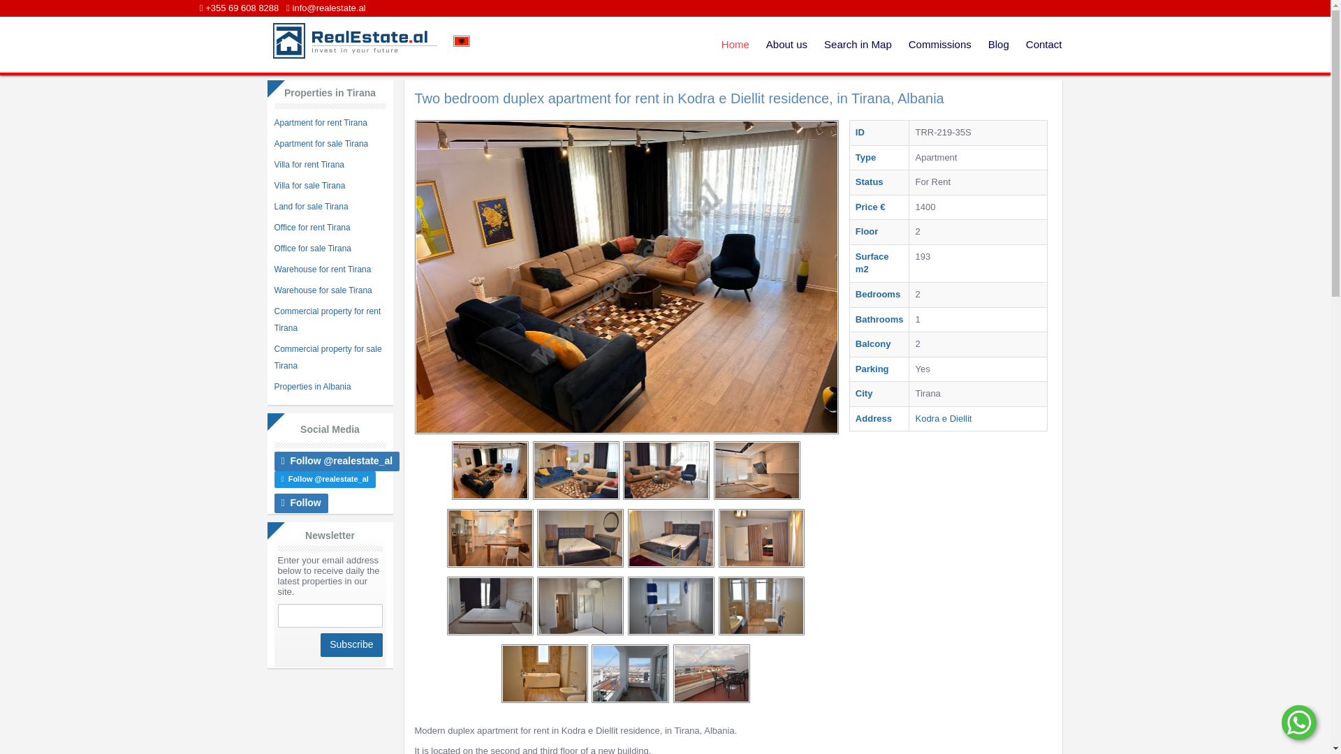 The height and width of the screenshot is (754, 1341). Describe the element at coordinates (940, 44) in the screenshot. I see `Commissions` at that location.